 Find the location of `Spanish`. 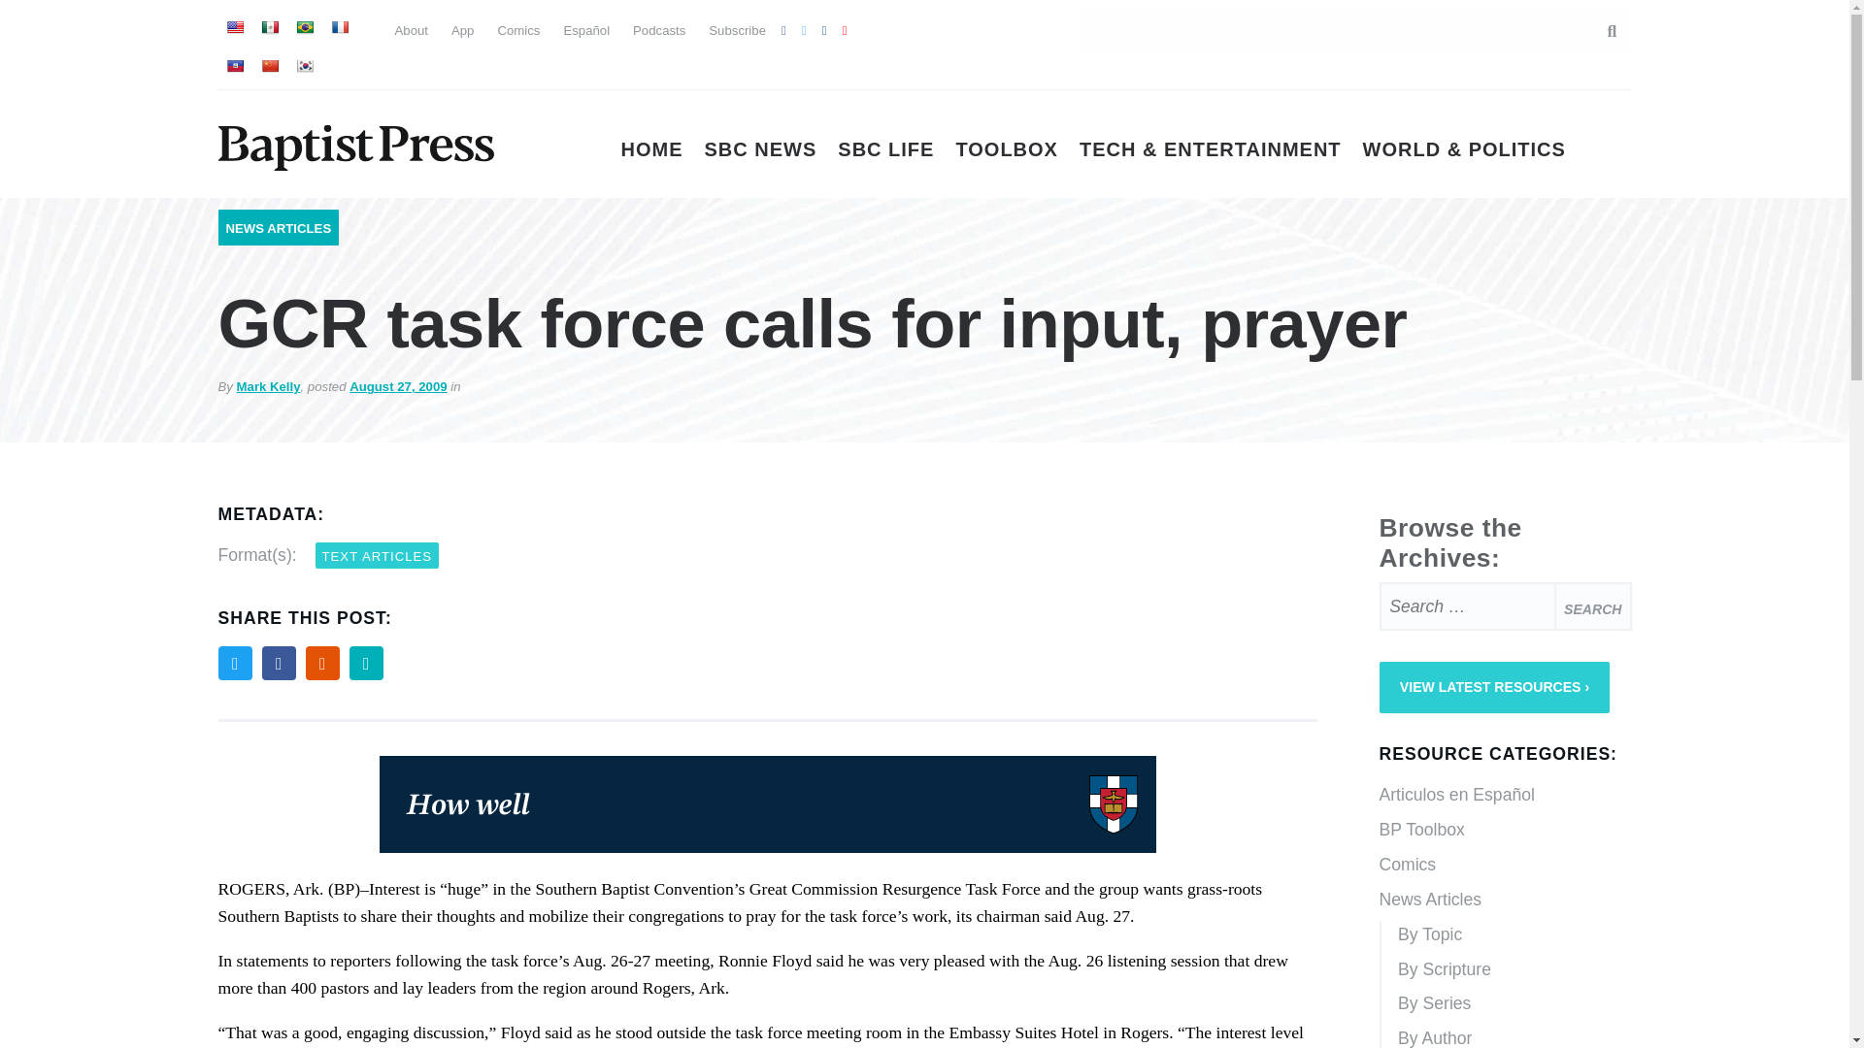

Spanish is located at coordinates (269, 27).